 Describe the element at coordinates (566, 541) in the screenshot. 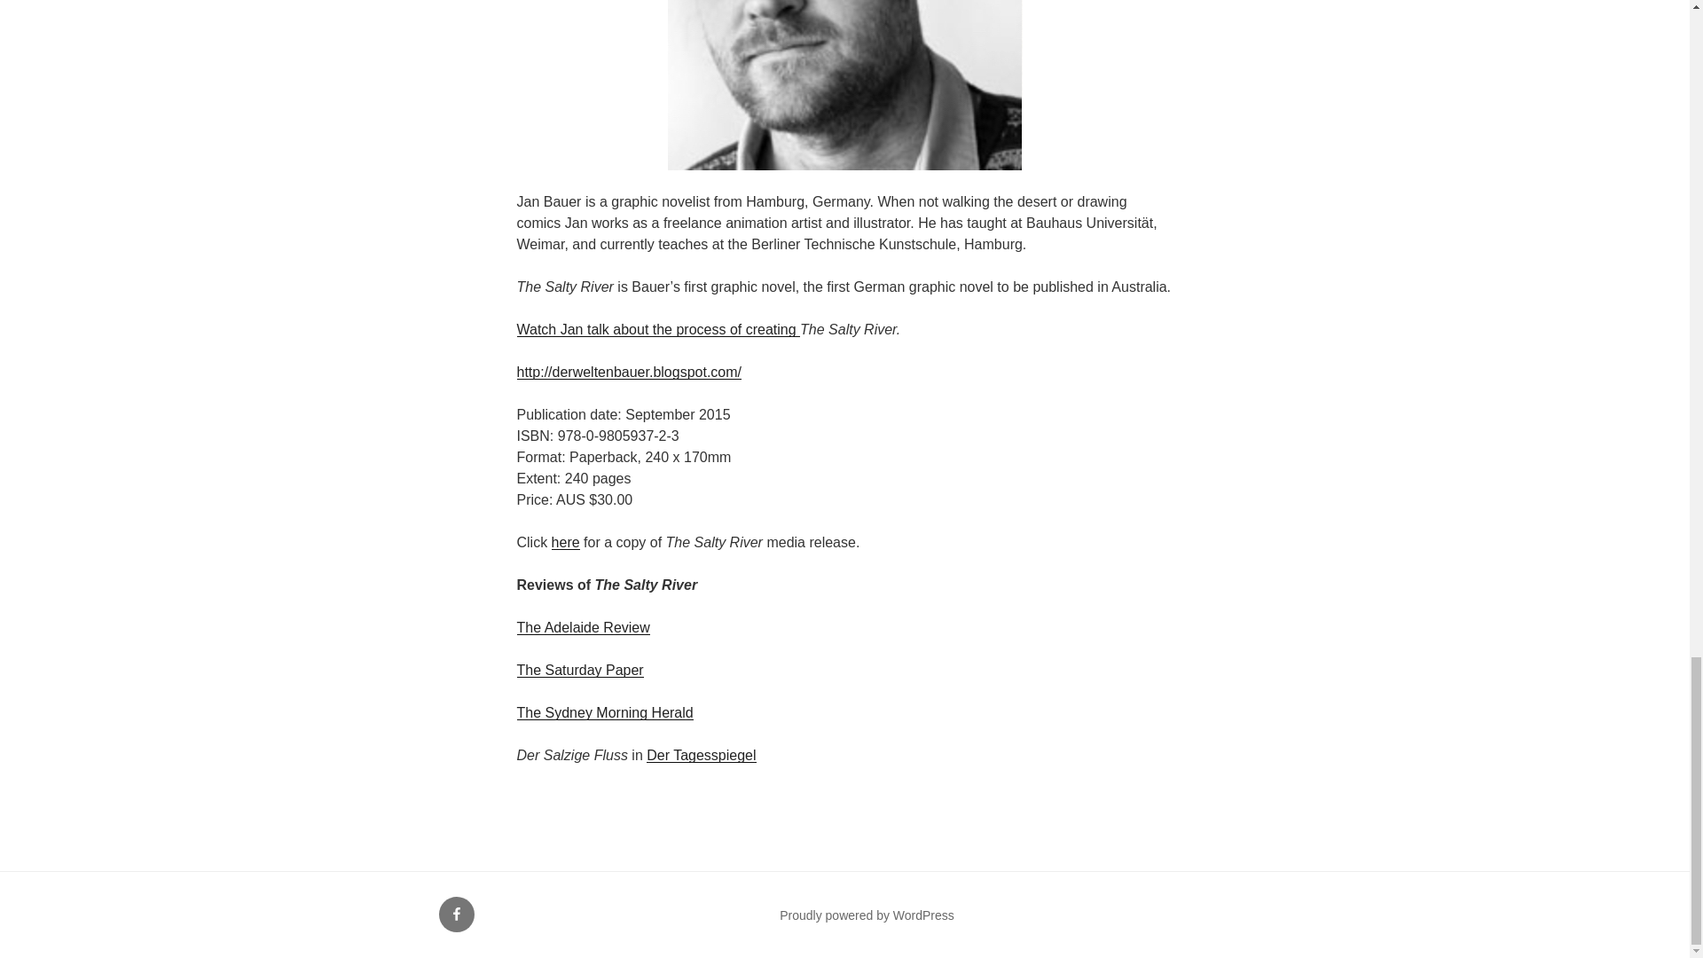

I see `here` at that location.